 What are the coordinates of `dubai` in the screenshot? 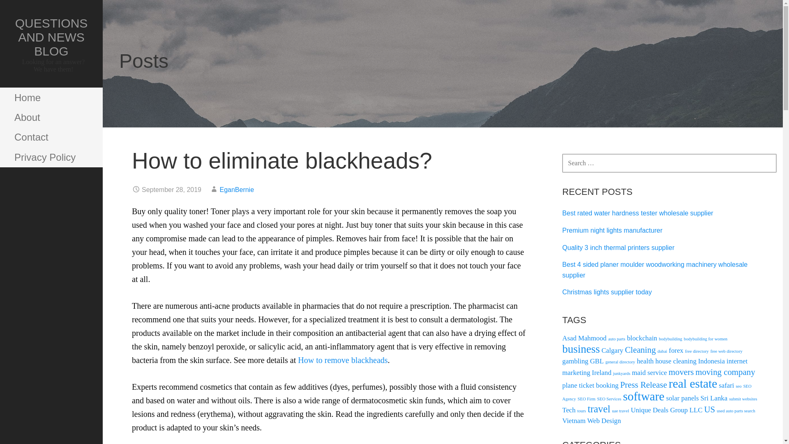 It's located at (662, 351).